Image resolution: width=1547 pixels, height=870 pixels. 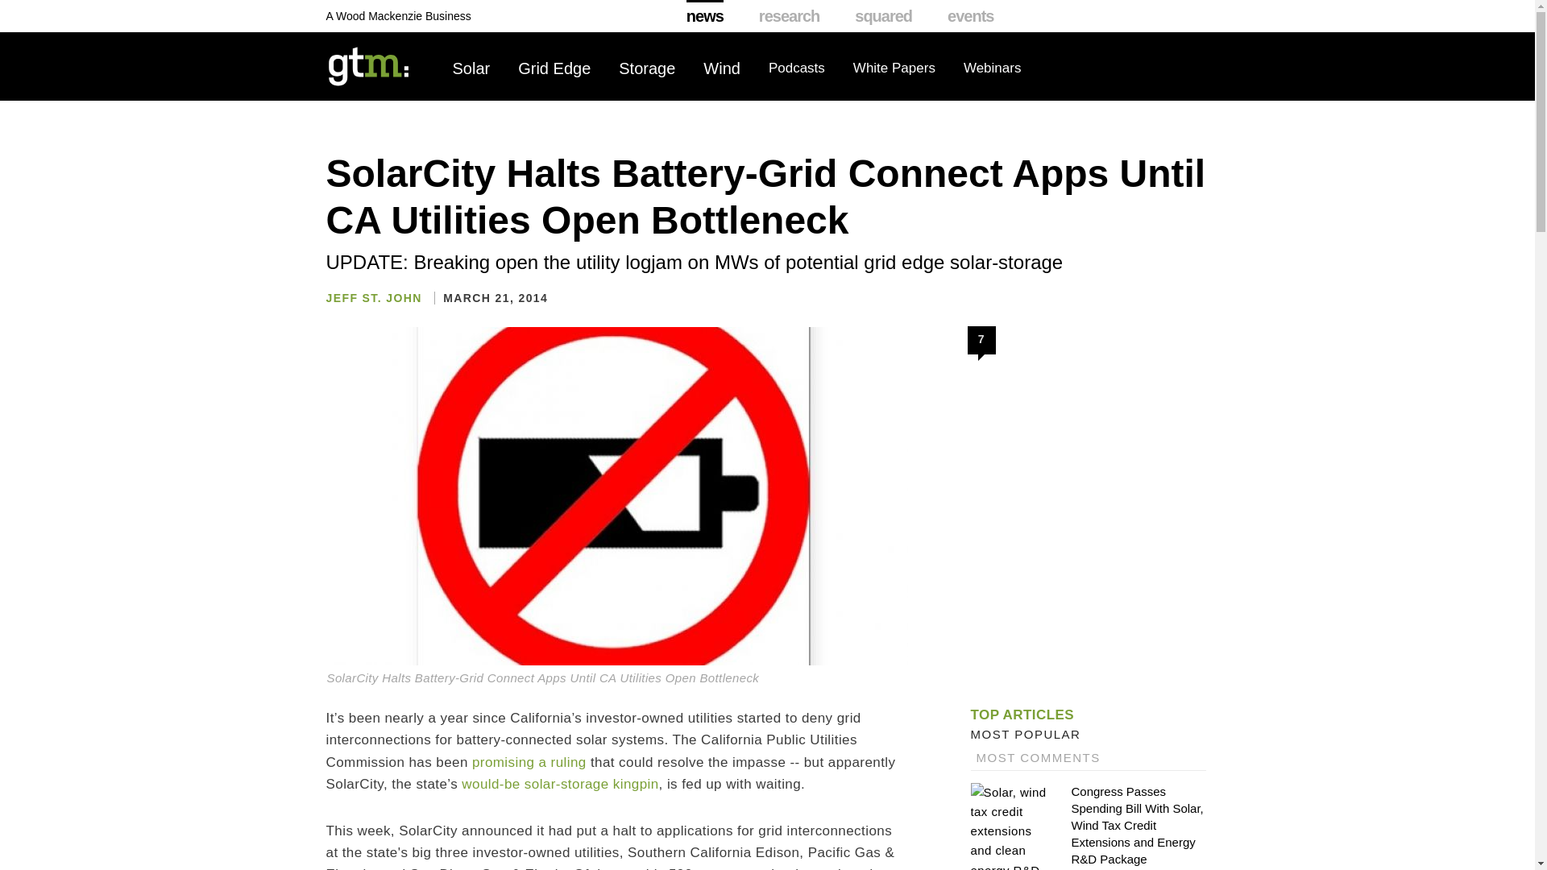 What do you see at coordinates (796, 68) in the screenshot?
I see `Podcasts` at bounding box center [796, 68].